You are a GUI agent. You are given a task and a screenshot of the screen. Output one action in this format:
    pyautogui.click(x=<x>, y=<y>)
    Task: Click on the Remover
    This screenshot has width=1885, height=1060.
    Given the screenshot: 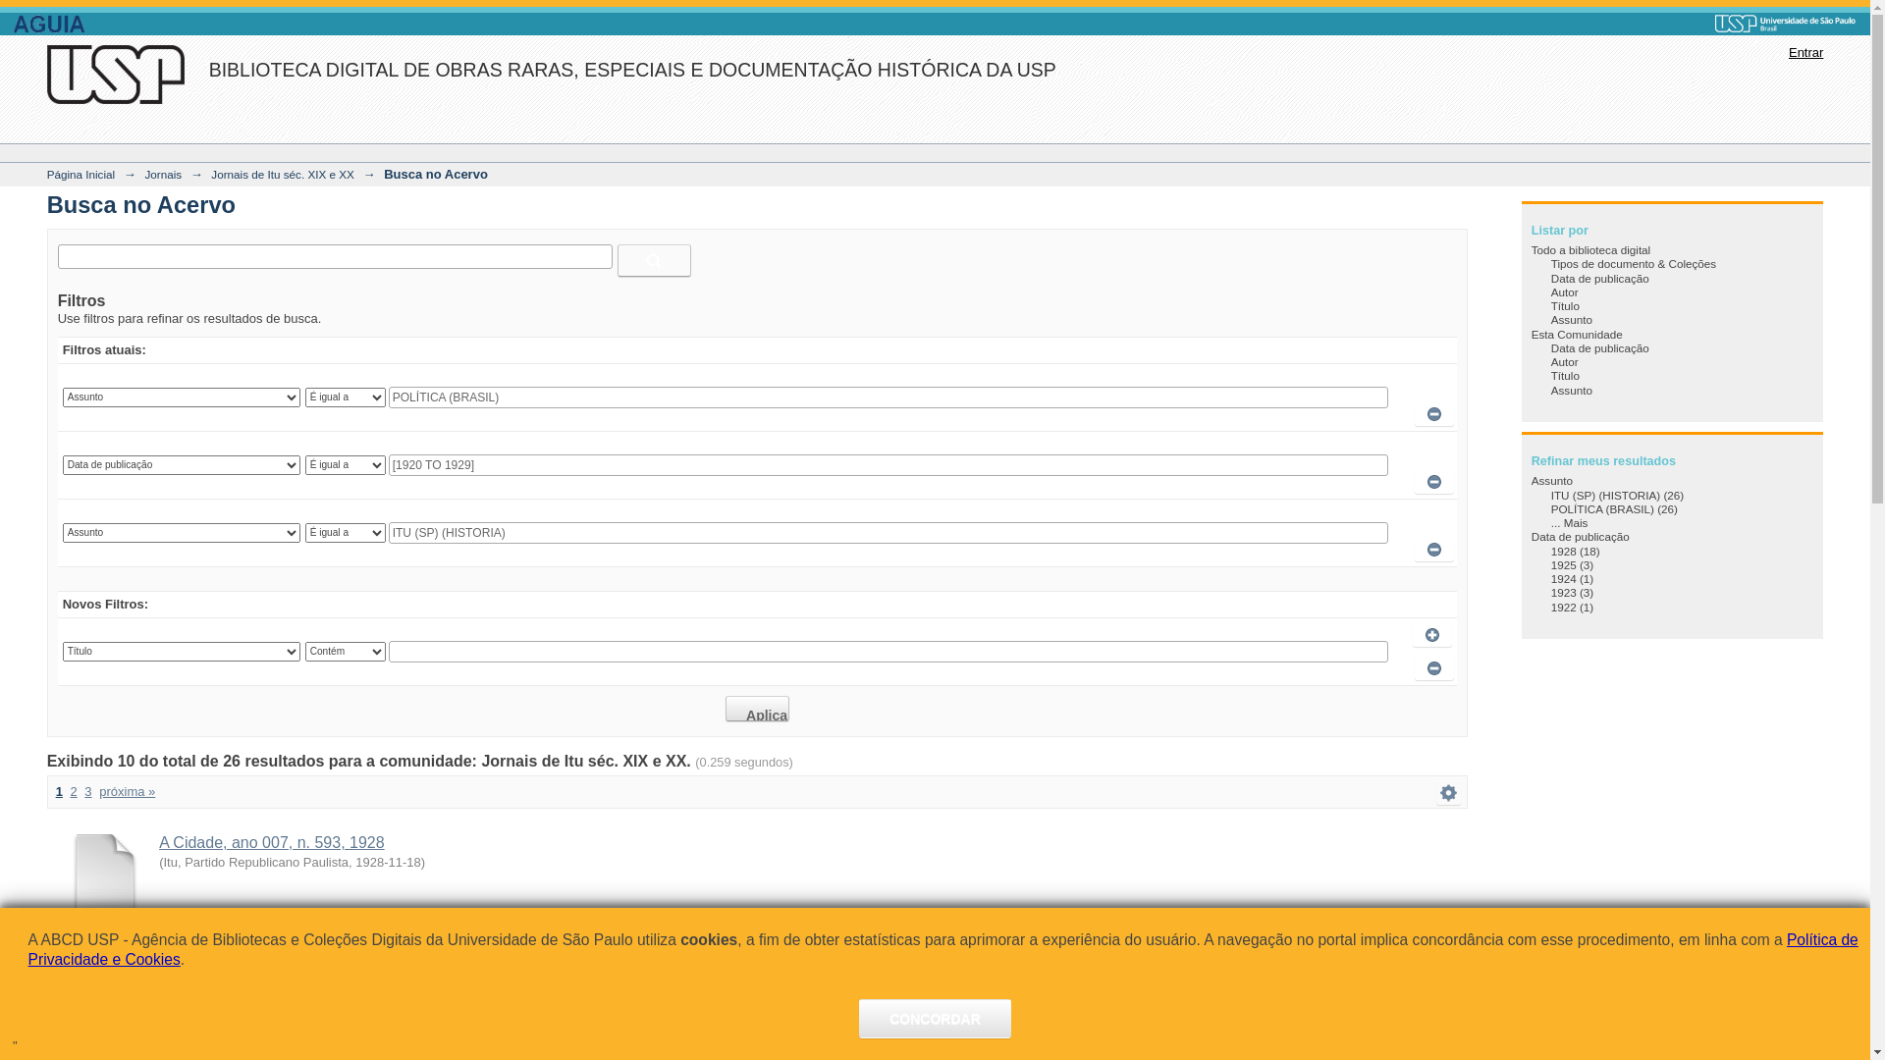 What is the action you would take?
    pyautogui.click(x=1434, y=482)
    